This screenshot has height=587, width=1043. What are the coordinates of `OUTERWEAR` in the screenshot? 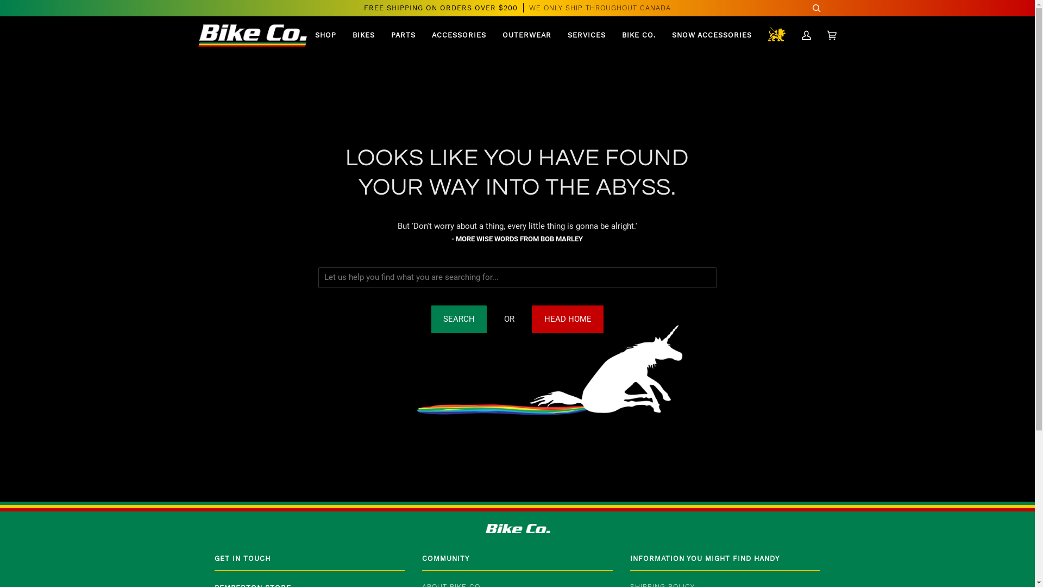 It's located at (527, 36).